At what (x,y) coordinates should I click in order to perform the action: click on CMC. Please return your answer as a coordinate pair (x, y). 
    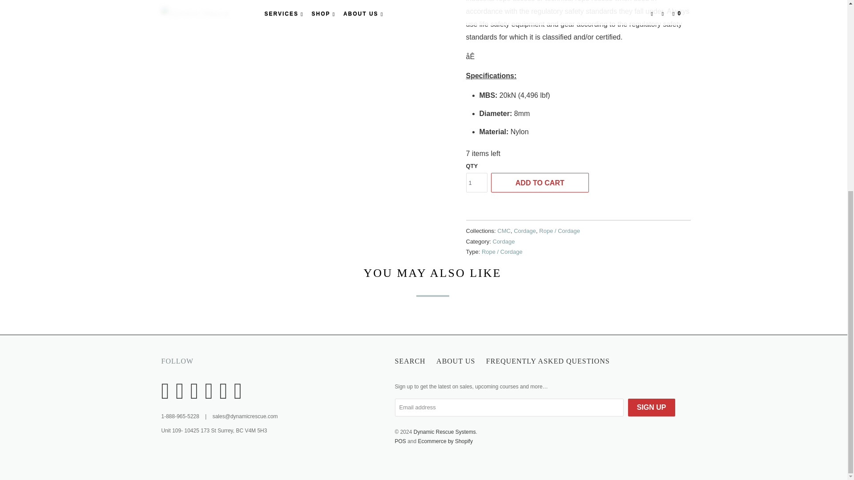
    Looking at the image, I should click on (504, 231).